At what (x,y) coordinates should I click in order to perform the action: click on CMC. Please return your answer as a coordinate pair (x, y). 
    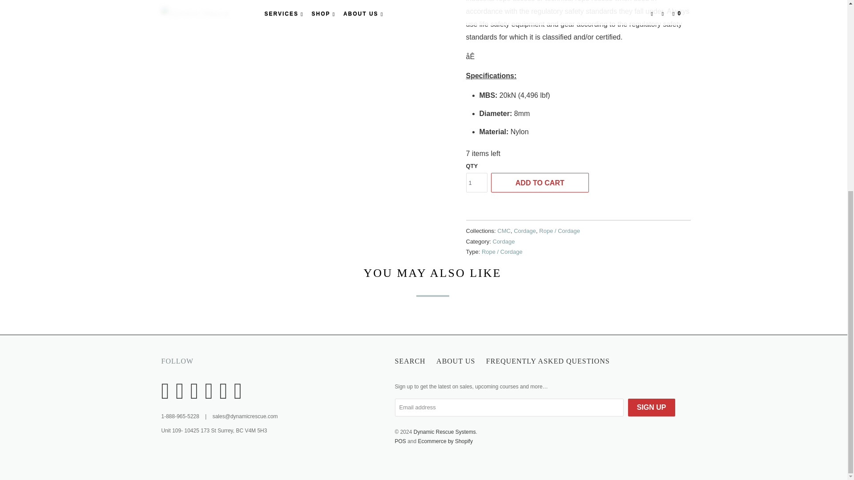
    Looking at the image, I should click on (504, 231).